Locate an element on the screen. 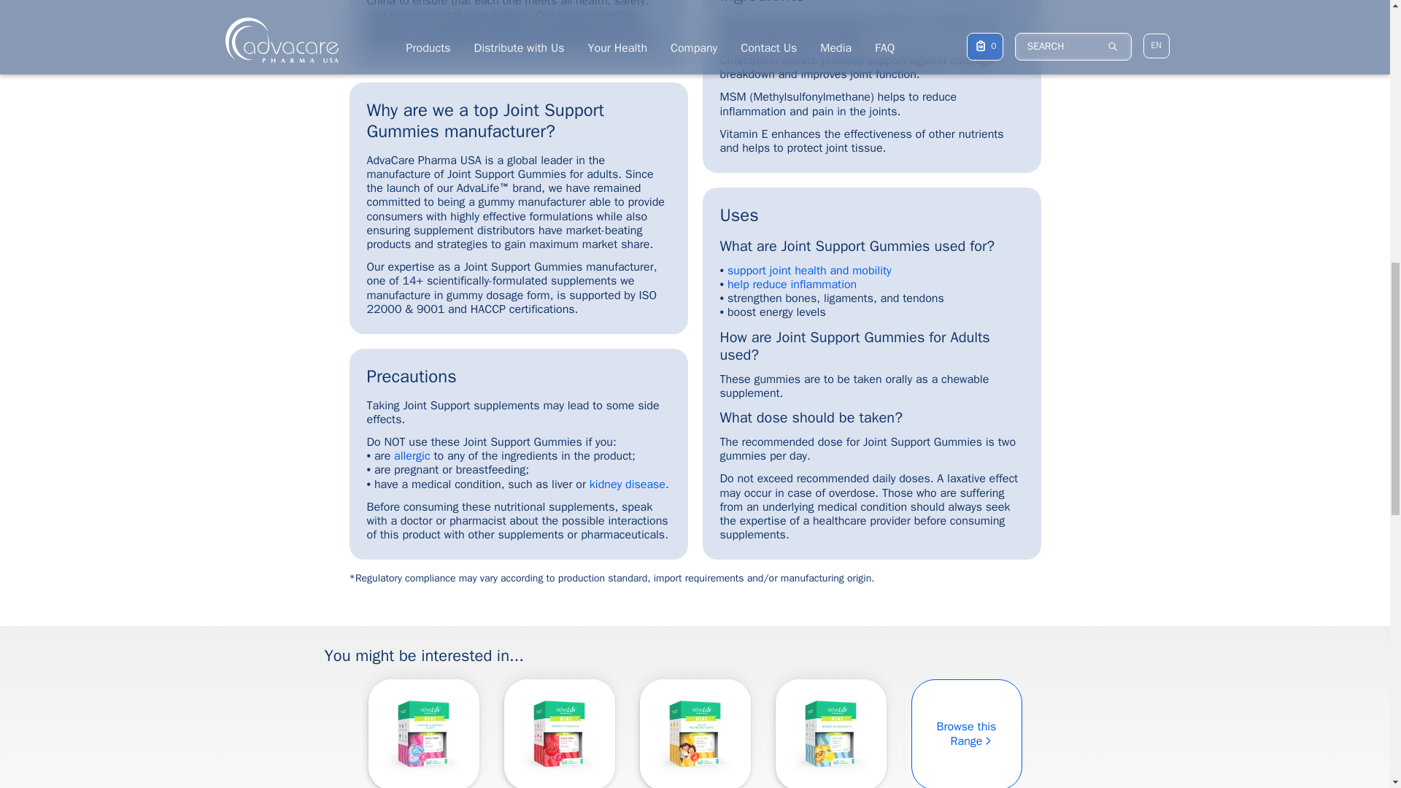 Image resolution: width=1401 pixels, height=788 pixels. Sleep Gummies is located at coordinates (423, 733).